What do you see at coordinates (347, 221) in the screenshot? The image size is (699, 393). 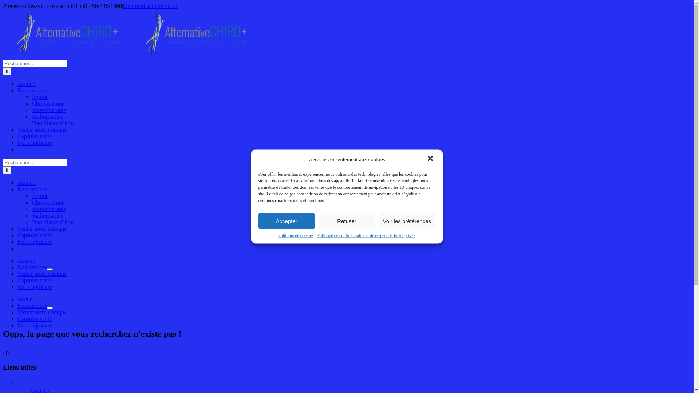 I see `Refuser` at bounding box center [347, 221].